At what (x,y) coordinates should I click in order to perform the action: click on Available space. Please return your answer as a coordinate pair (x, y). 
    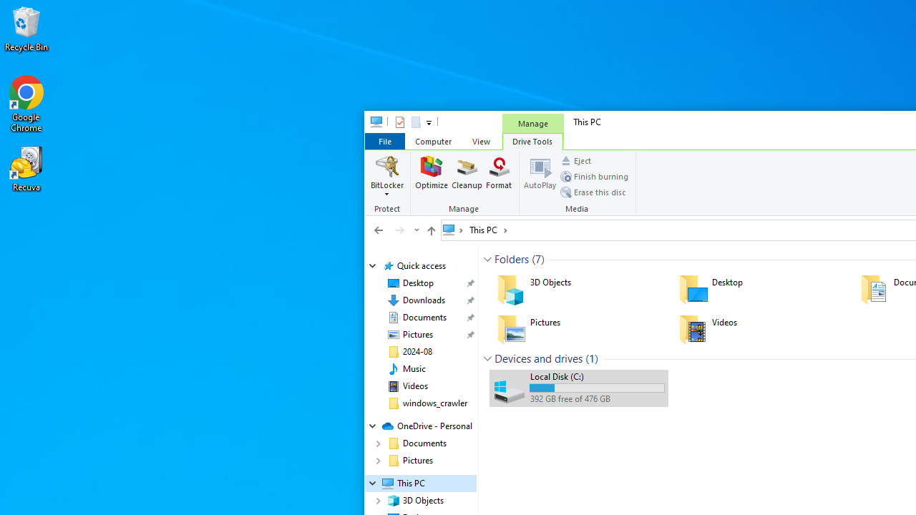
    Looking at the image, I should click on (597, 399).